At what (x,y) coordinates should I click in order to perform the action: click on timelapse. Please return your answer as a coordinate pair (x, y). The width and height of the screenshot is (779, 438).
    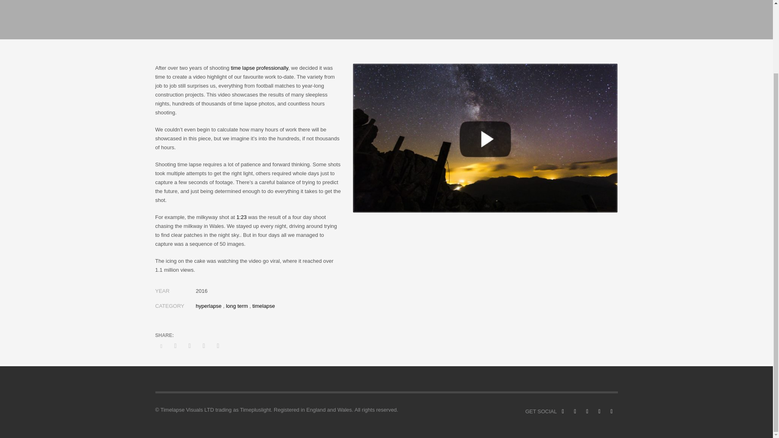
    Looking at the image, I should click on (264, 306).